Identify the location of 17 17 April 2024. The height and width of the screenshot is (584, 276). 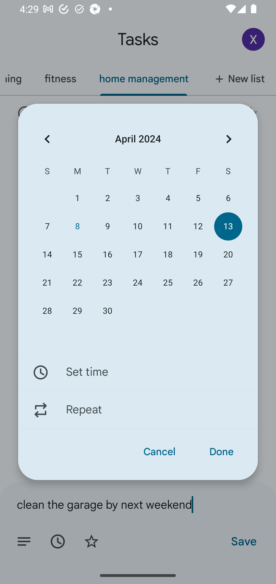
(137, 255).